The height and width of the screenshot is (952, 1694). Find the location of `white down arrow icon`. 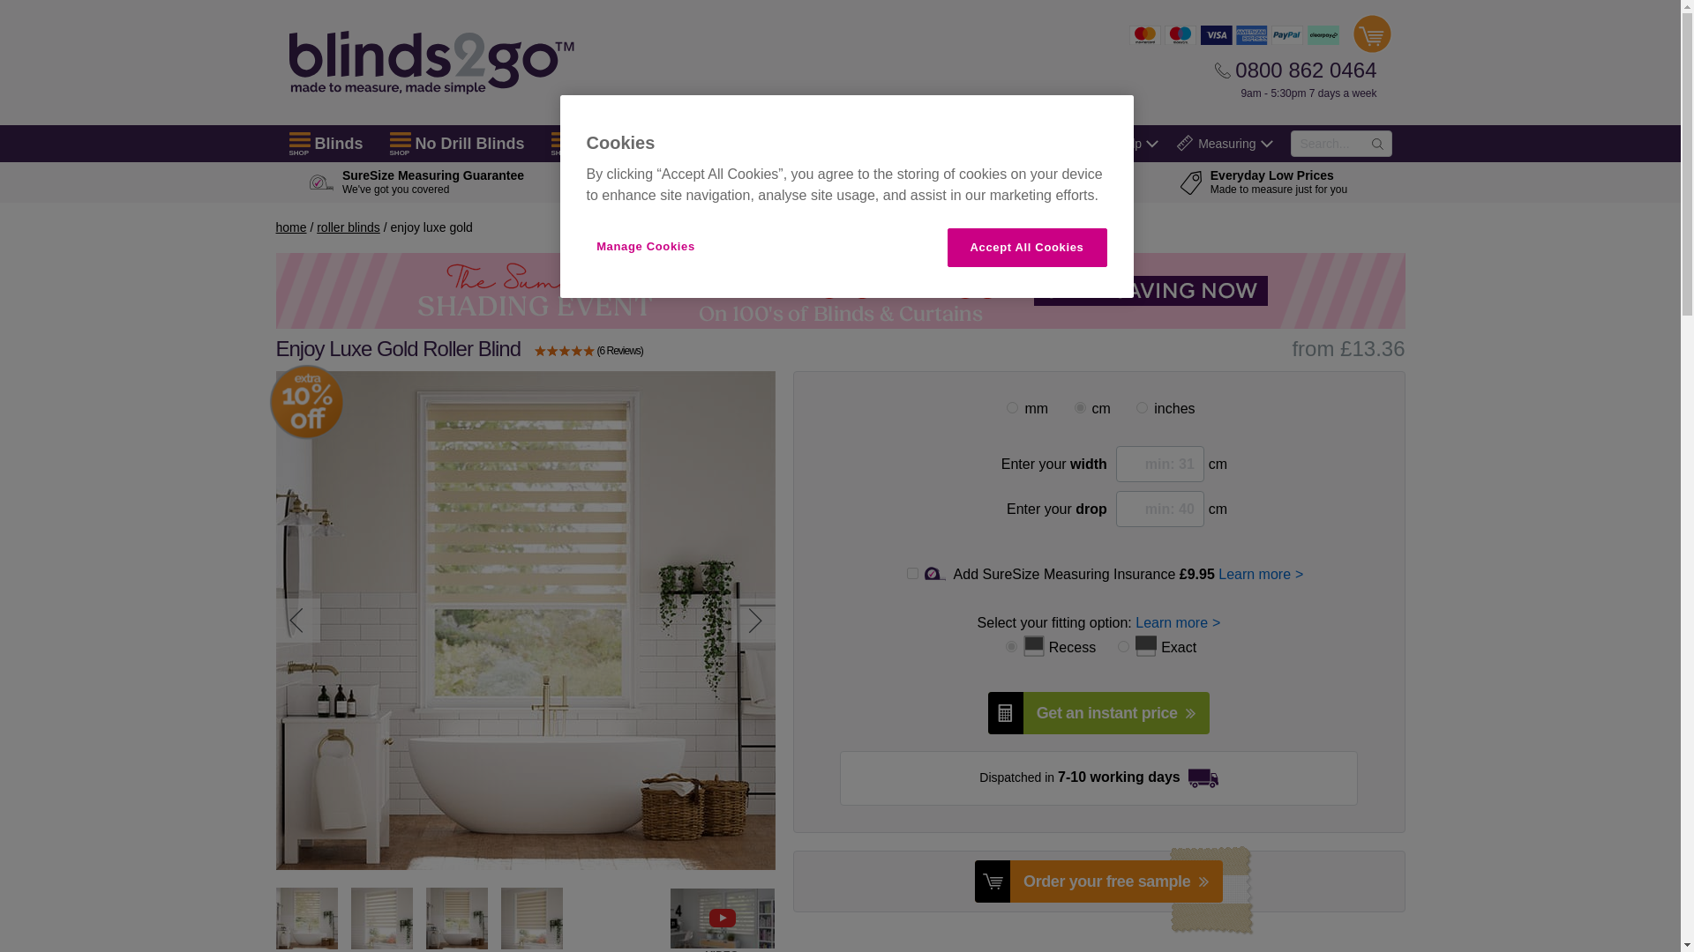

white down arrow icon is located at coordinates (1152, 143).